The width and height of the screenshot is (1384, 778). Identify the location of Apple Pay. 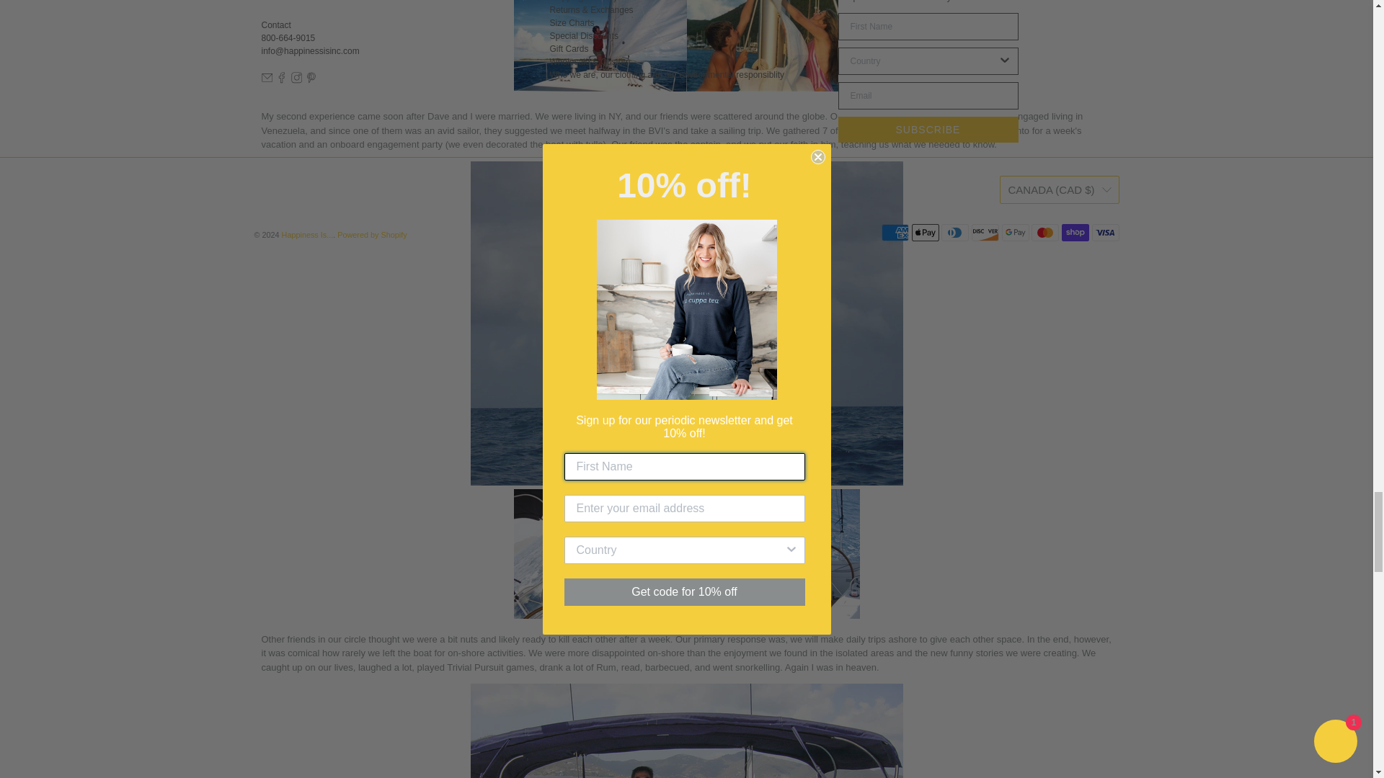
(926, 232).